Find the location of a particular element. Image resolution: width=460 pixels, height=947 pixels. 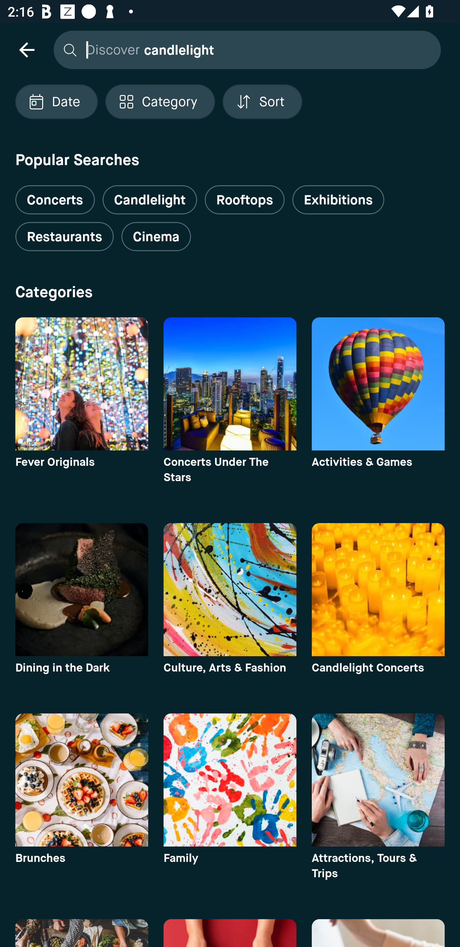

Localized description Sort is located at coordinates (262, 102).